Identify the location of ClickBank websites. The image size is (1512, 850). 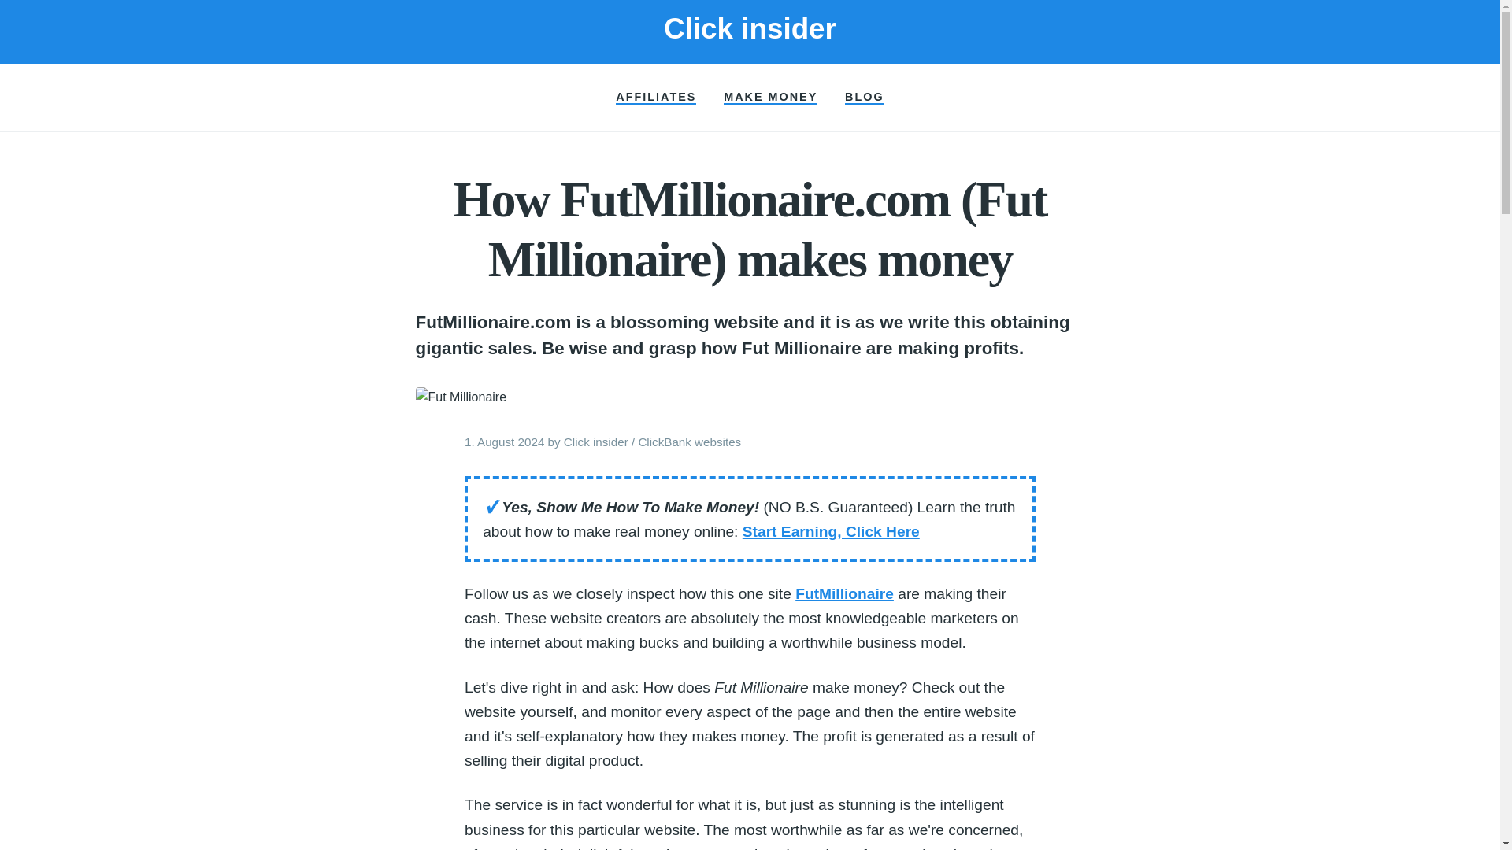
(689, 442).